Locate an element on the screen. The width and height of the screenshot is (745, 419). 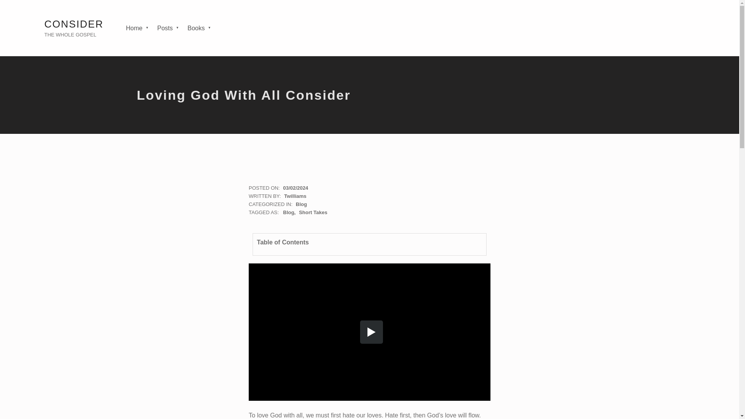
Short Takes is located at coordinates (313, 213).